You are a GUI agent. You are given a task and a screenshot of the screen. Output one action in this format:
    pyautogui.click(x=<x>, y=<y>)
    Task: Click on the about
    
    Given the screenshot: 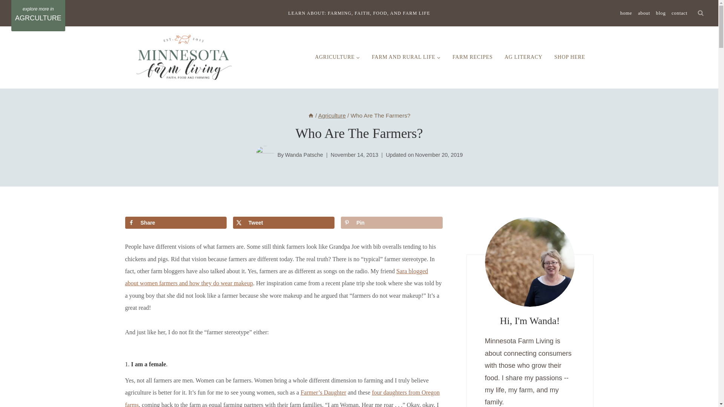 What is the action you would take?
    pyautogui.click(x=644, y=13)
    